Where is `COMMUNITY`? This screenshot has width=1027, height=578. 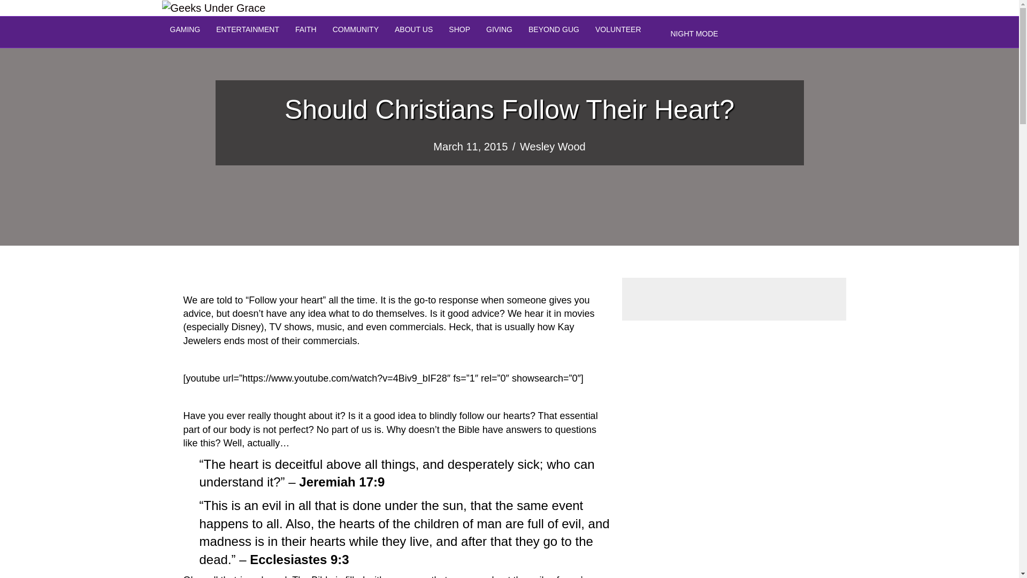 COMMUNITY is located at coordinates (355, 30).